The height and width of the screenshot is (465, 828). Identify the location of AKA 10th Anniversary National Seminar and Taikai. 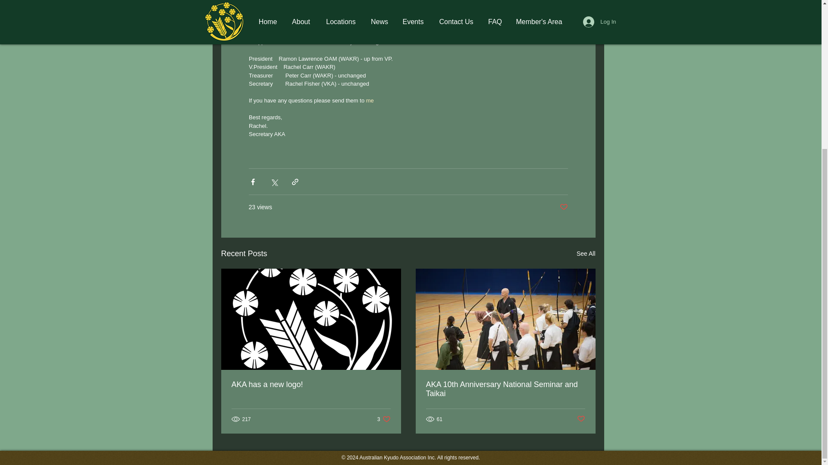
(564, 207).